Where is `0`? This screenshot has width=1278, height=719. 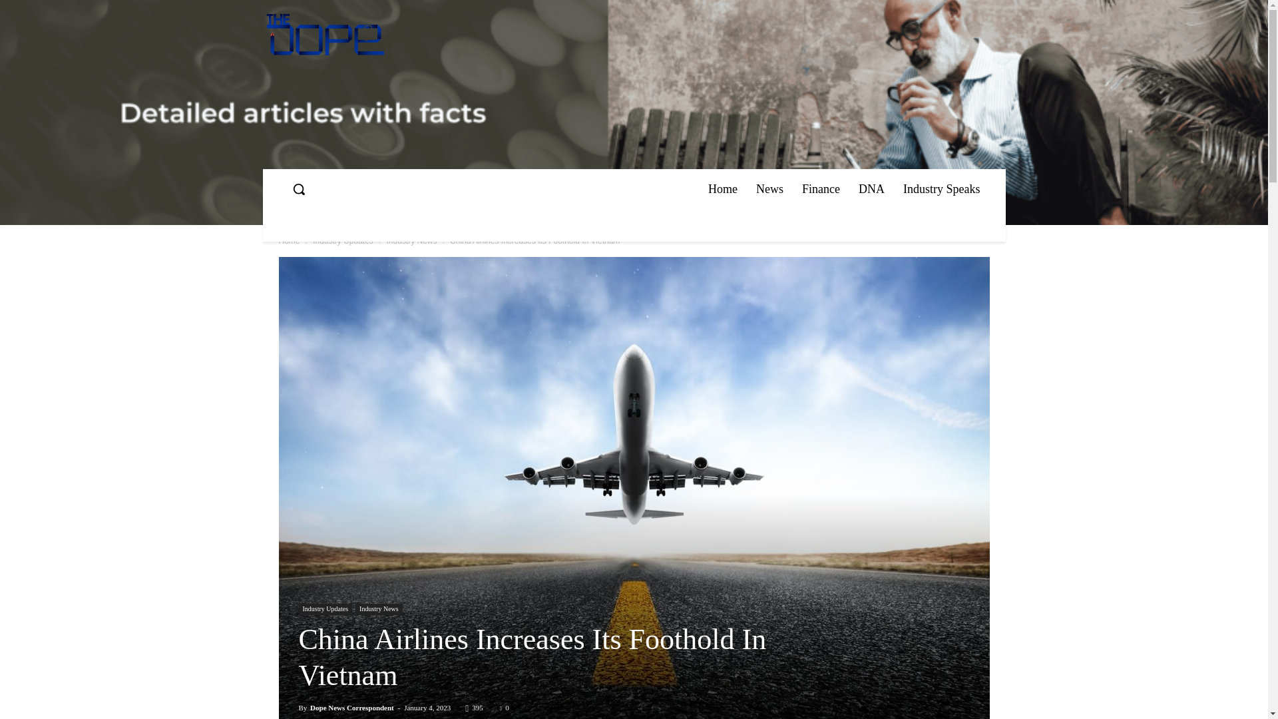
0 is located at coordinates (504, 708).